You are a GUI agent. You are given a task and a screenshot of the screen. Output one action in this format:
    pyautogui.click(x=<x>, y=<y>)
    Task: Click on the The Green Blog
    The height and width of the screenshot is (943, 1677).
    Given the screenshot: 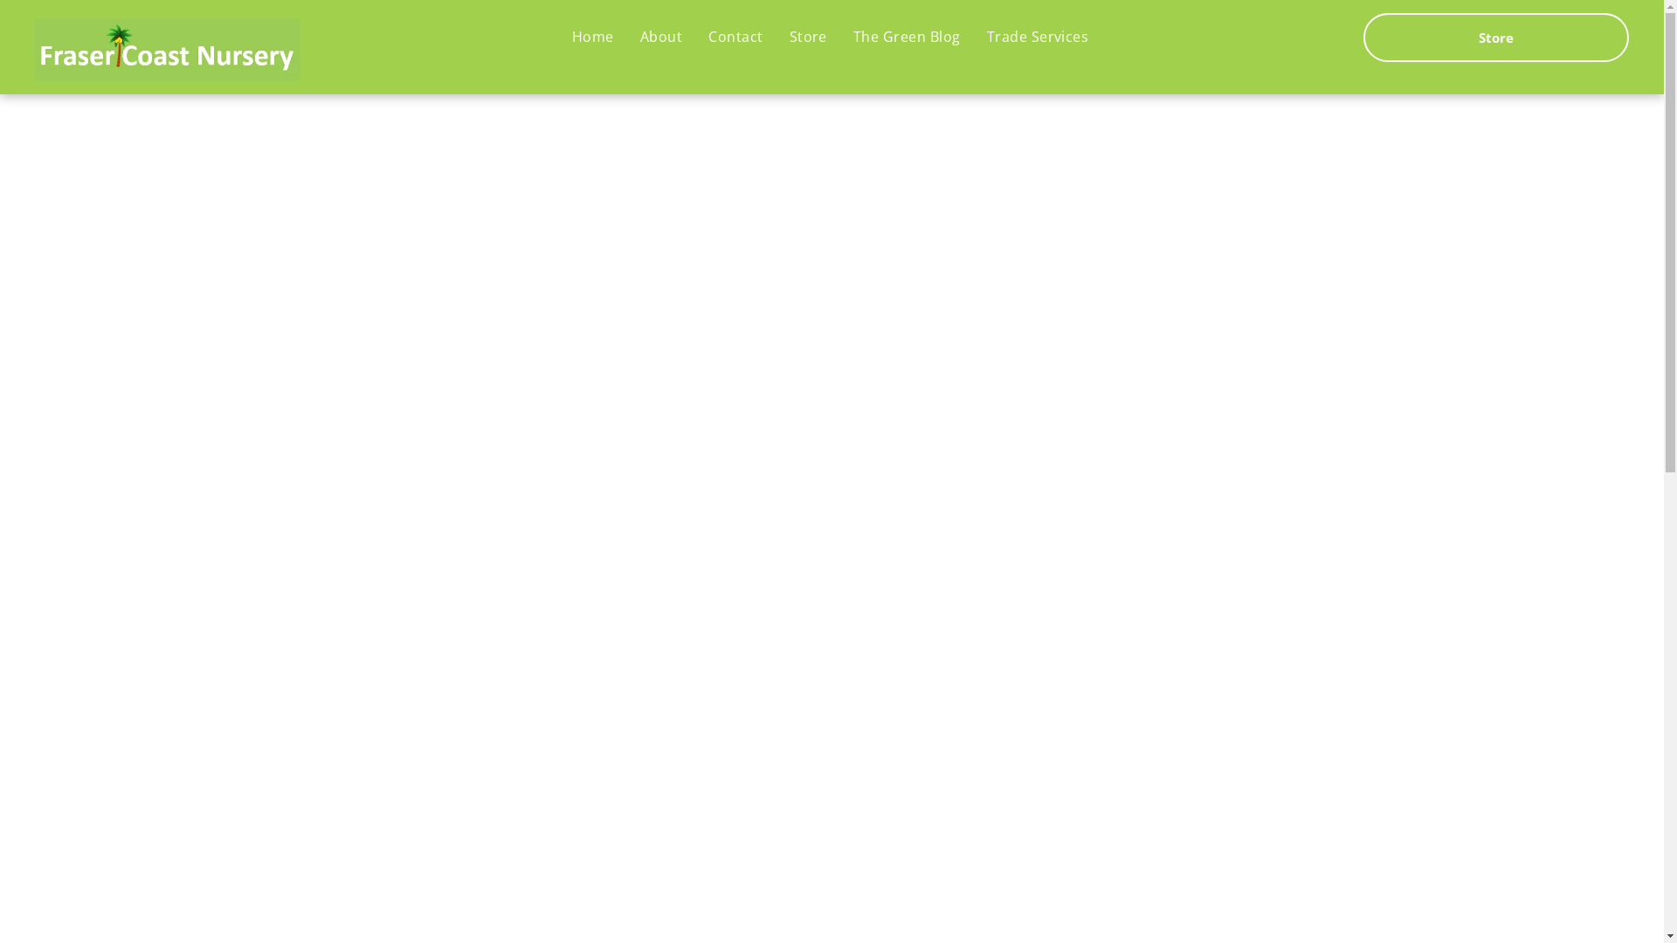 What is the action you would take?
    pyautogui.click(x=907, y=37)
    